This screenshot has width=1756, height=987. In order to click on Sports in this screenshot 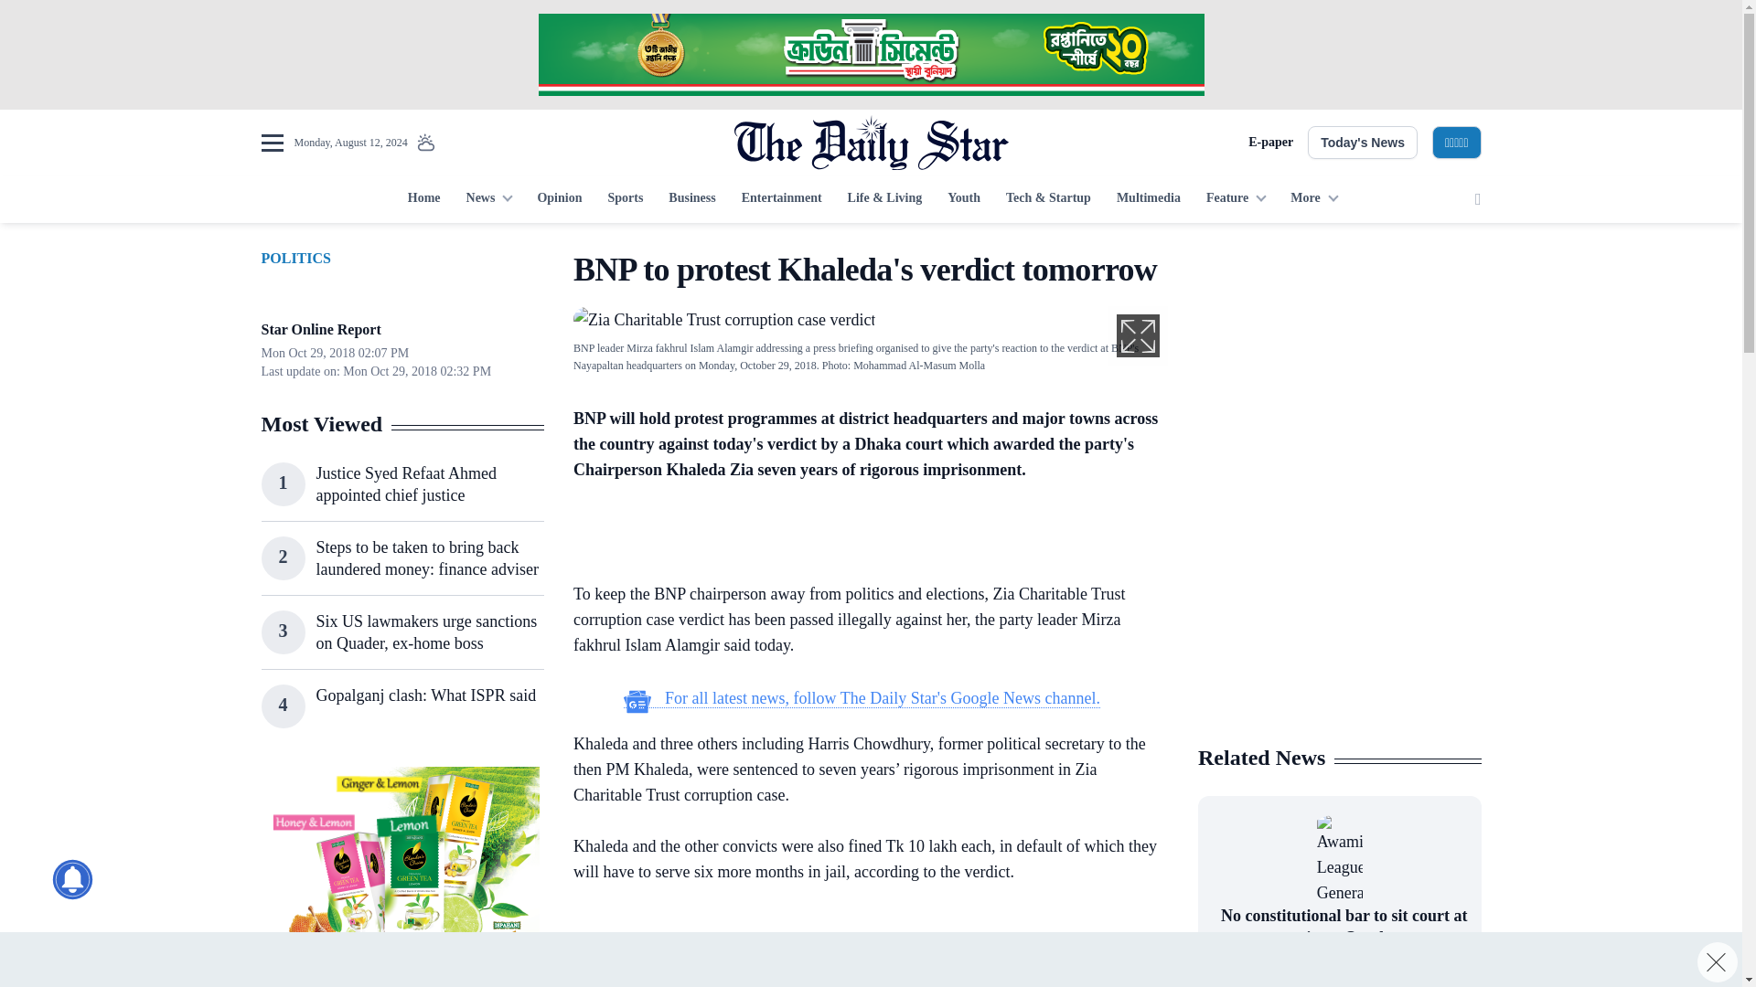, I will do `click(625, 199)`.